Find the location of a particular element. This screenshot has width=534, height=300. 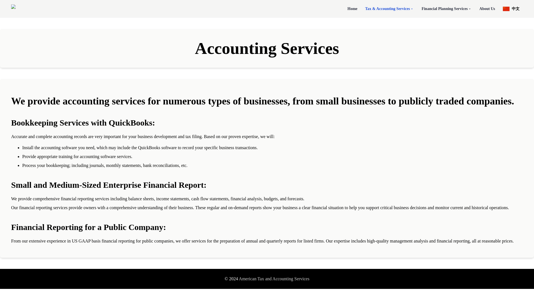

About Us is located at coordinates (487, 9).